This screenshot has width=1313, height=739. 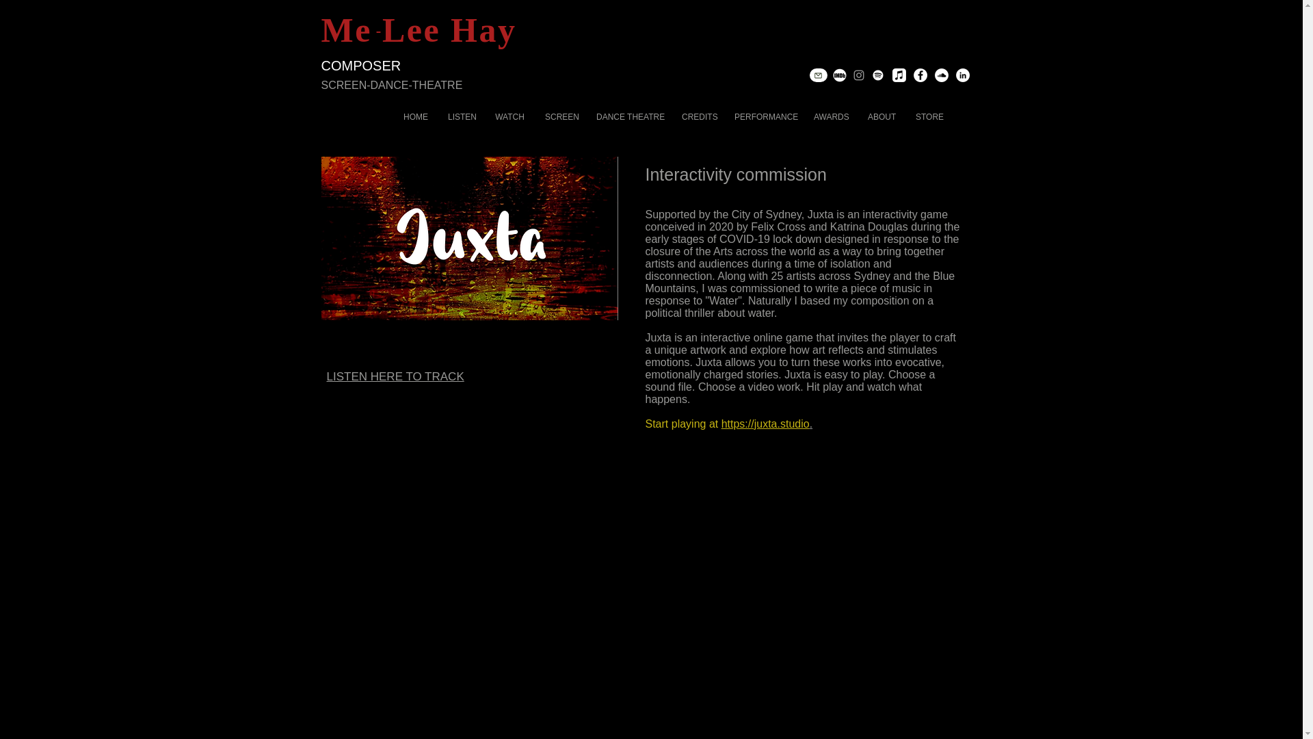 What do you see at coordinates (414, 116) in the screenshot?
I see `HOME` at bounding box center [414, 116].